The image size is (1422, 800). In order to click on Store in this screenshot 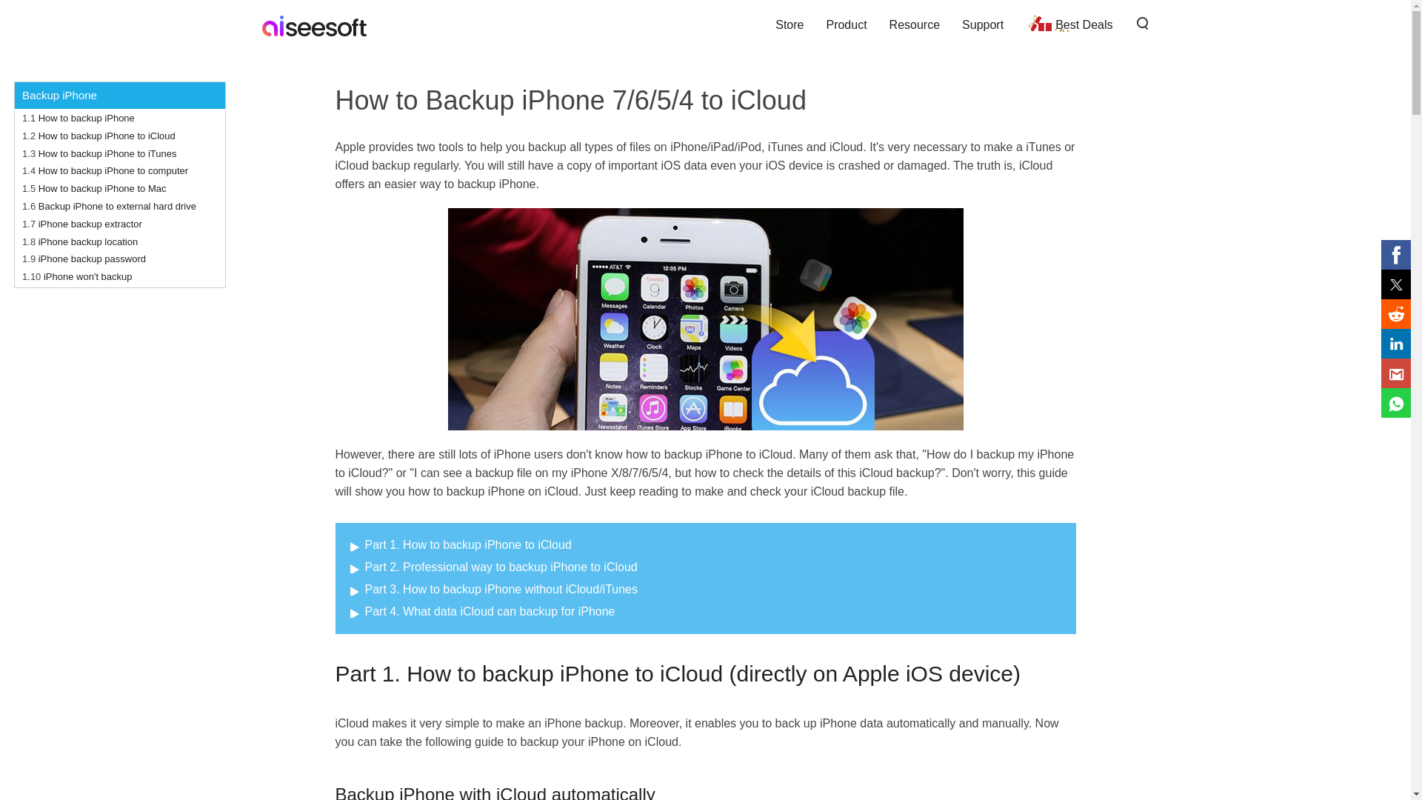, I will do `click(789, 24)`.